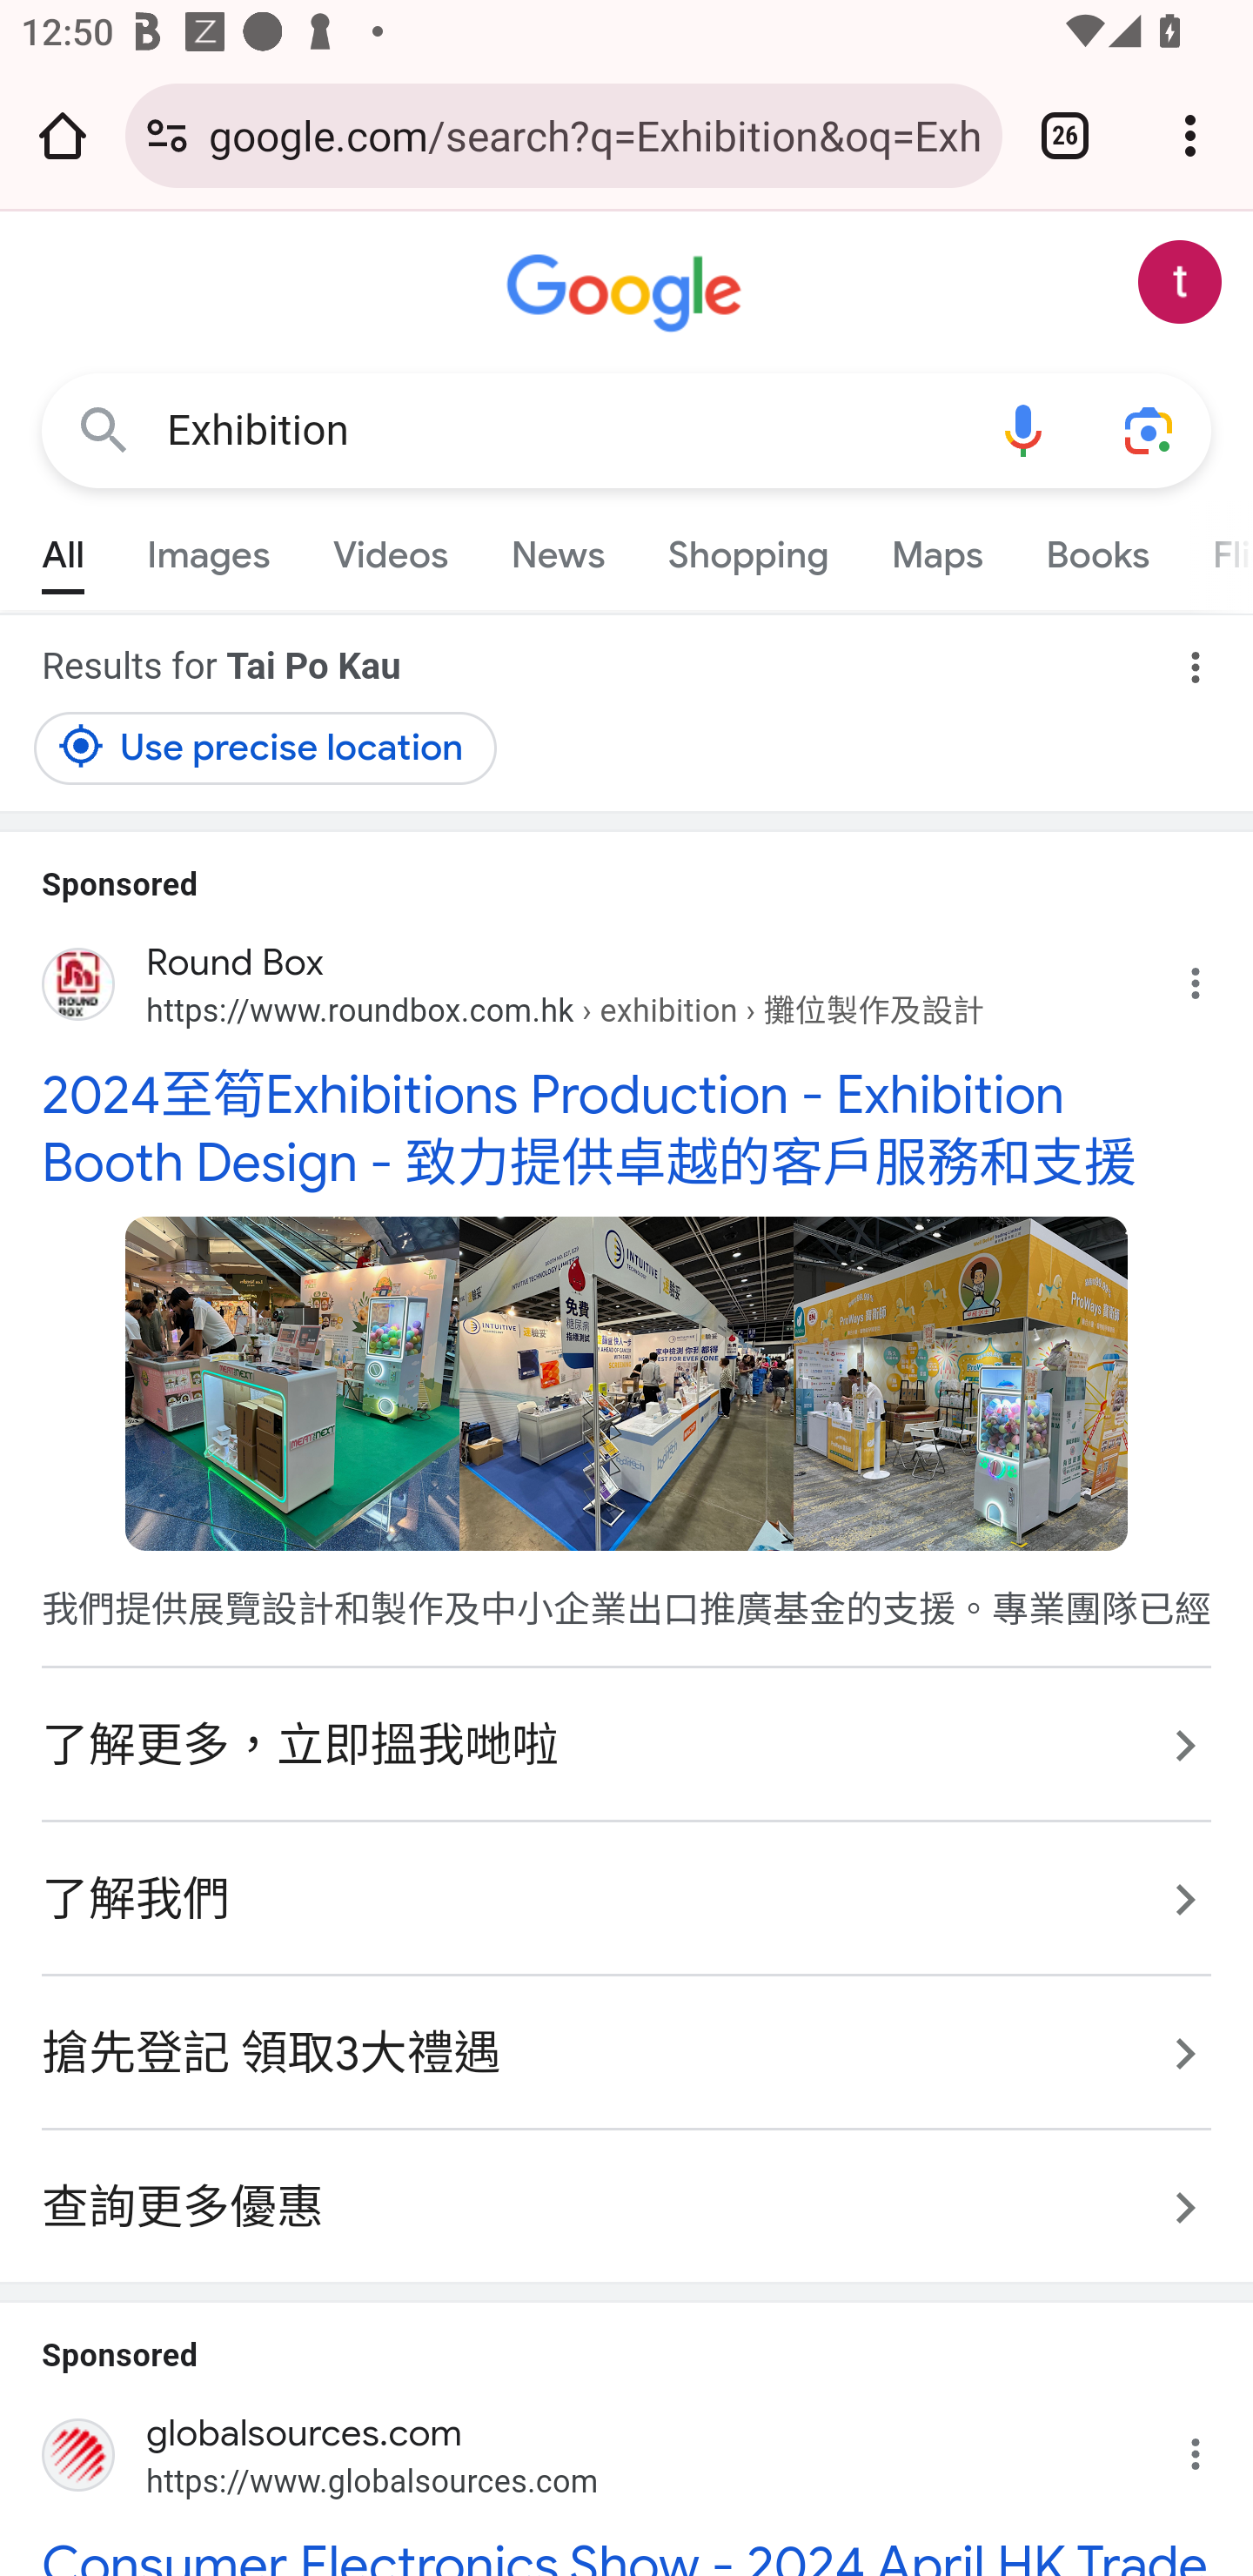  I want to click on Connection is secure, so click(167, 135).